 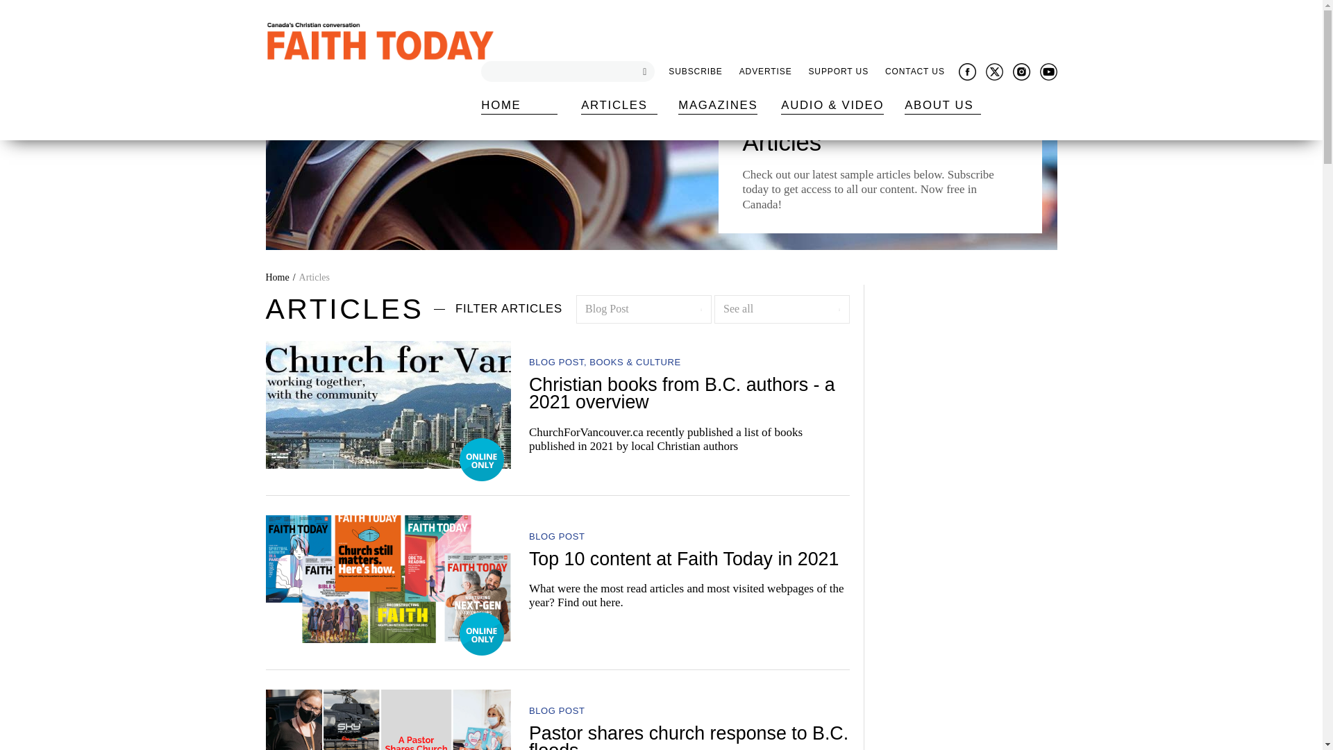 I want to click on SUPPORT US, so click(x=838, y=72).